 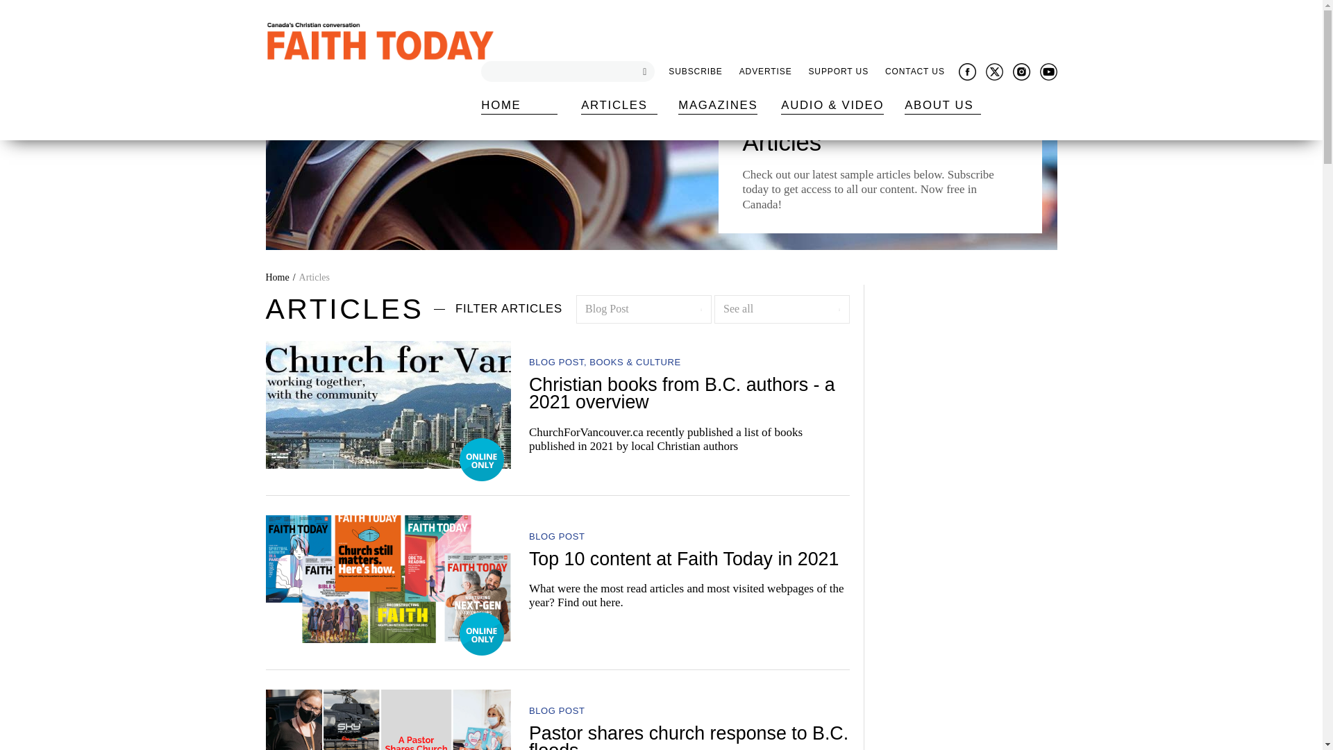 I want to click on SUPPORT US, so click(x=838, y=72).